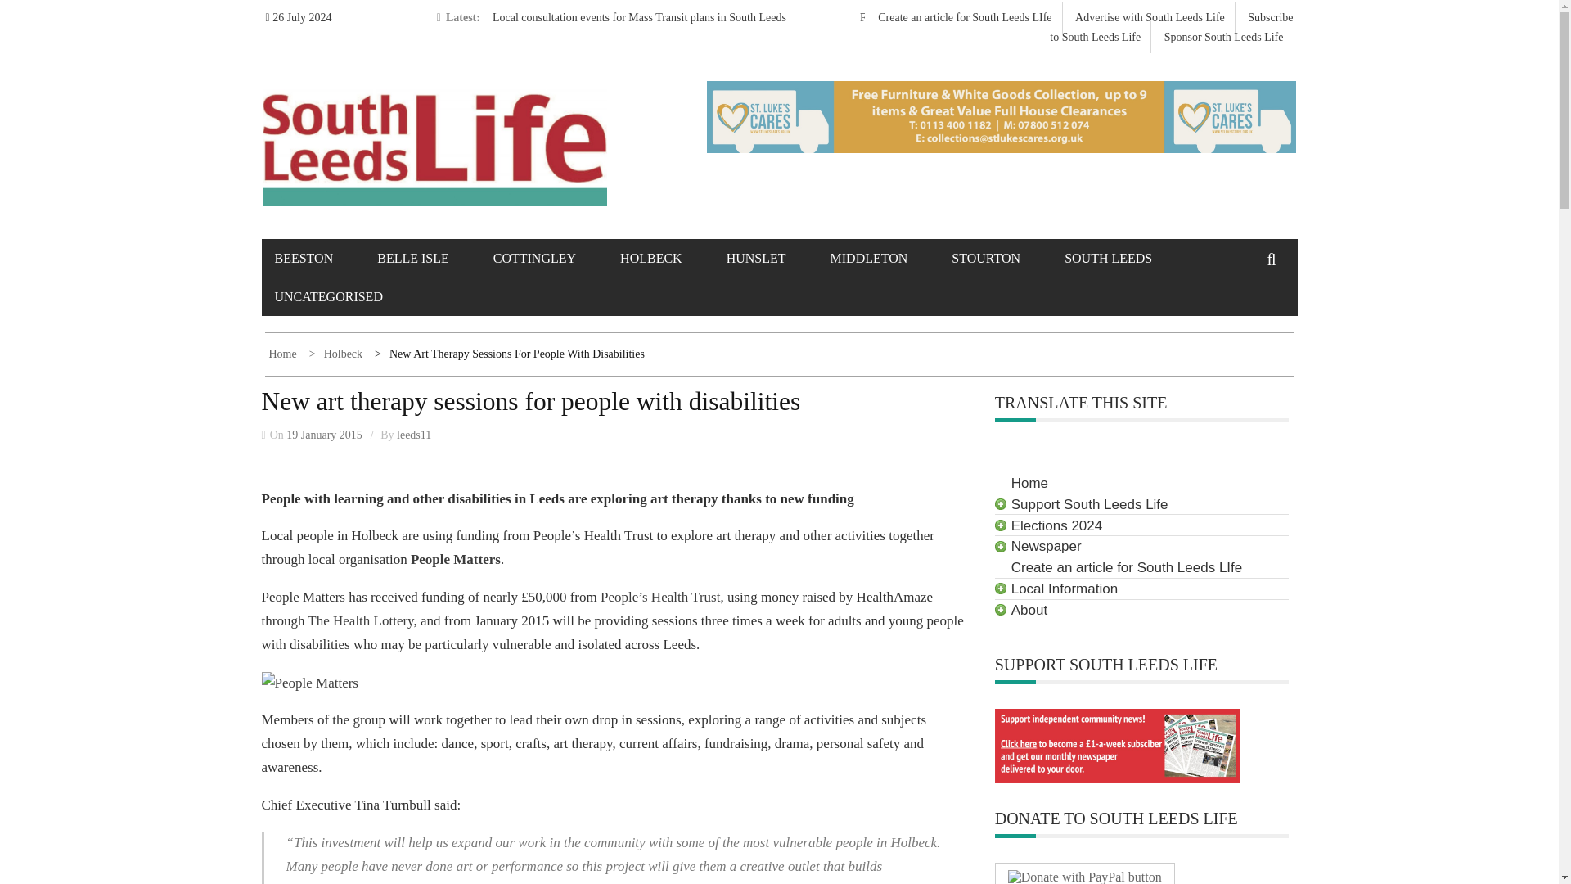  I want to click on HOLBECK, so click(671, 258).